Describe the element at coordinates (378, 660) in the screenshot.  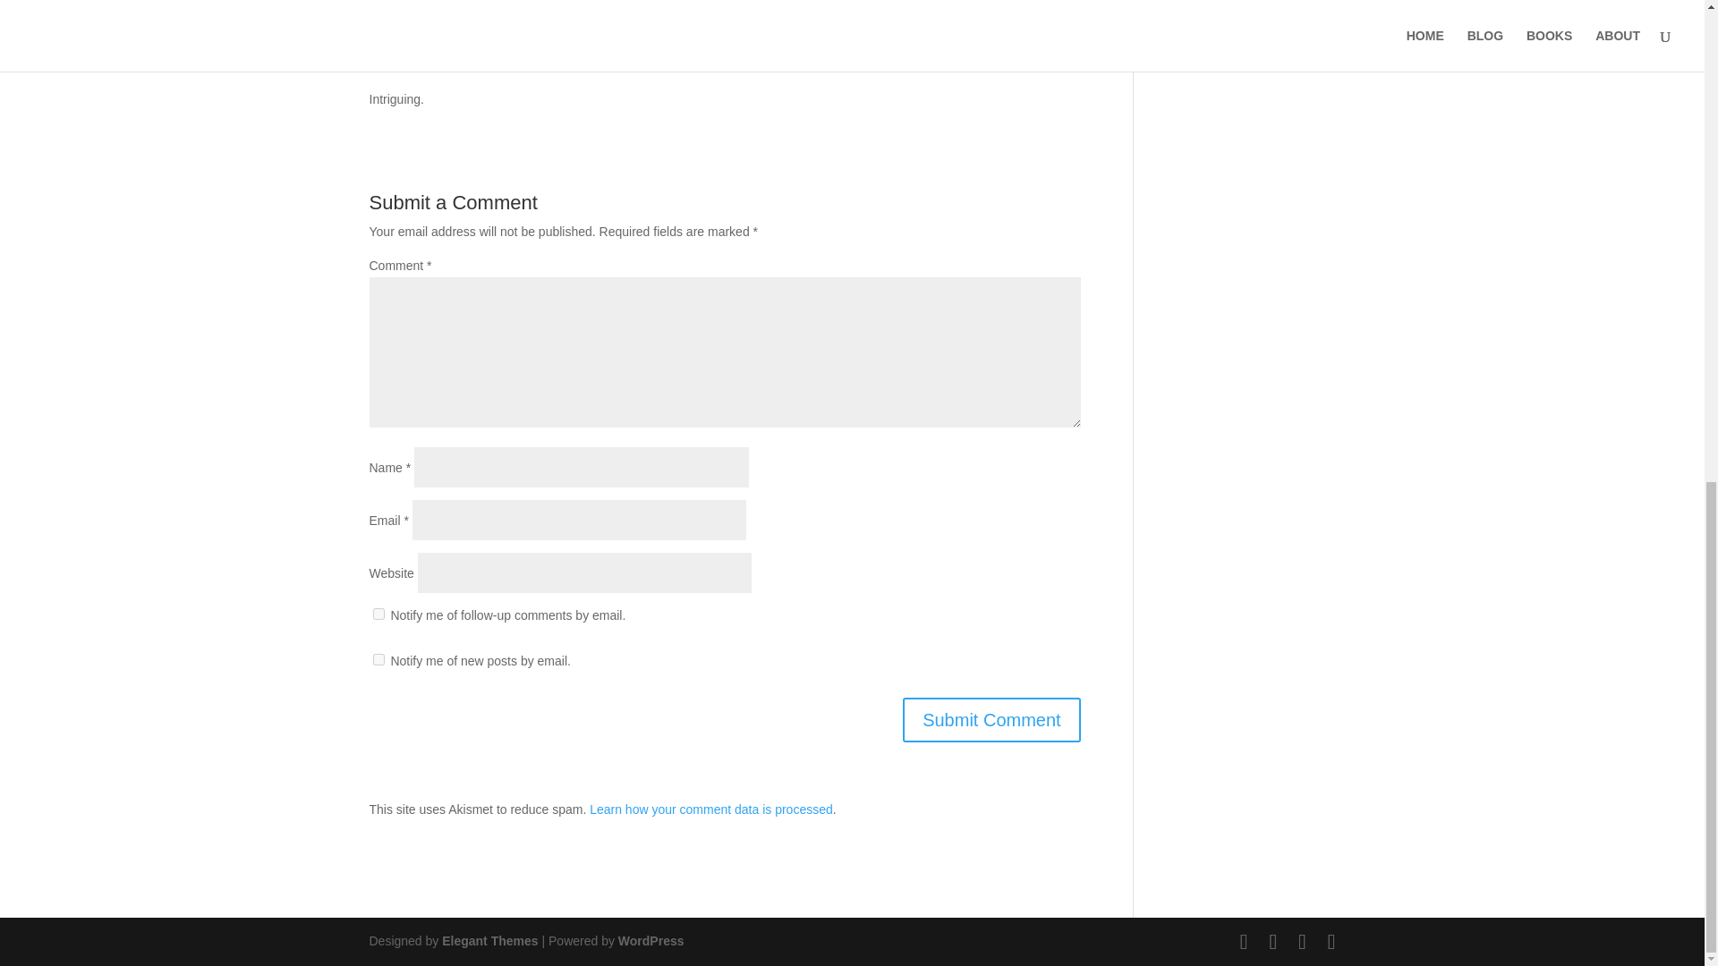
I see `subscribe` at that location.